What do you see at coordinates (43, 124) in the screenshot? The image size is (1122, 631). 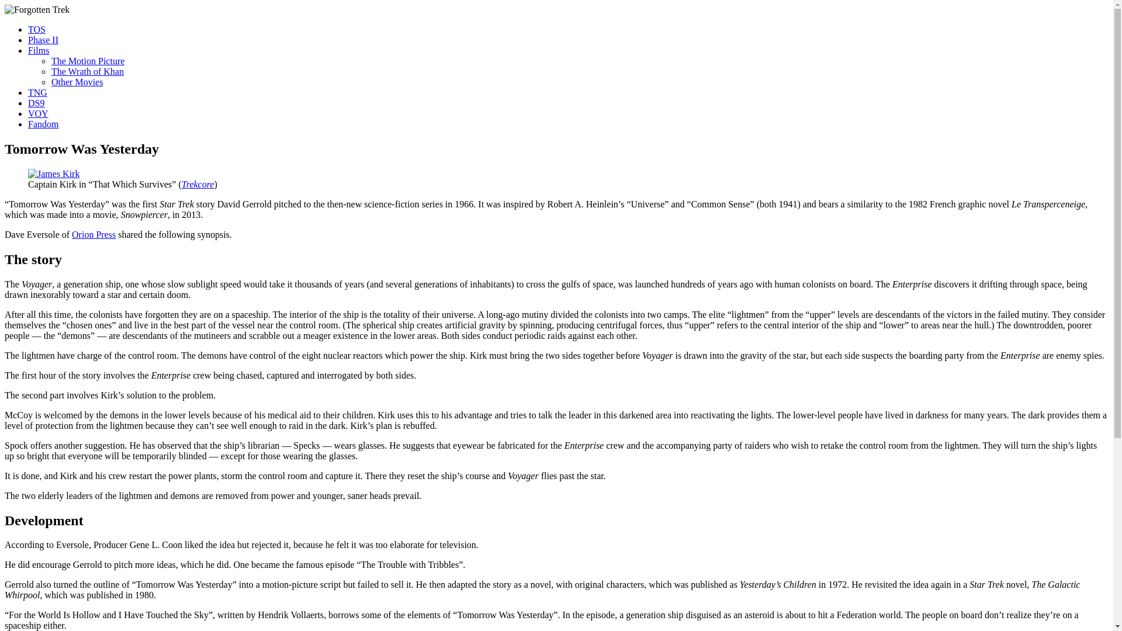 I see `Fandom` at bounding box center [43, 124].